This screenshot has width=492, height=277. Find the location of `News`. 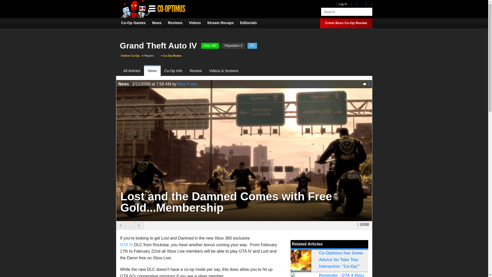

News is located at coordinates (159, 23).